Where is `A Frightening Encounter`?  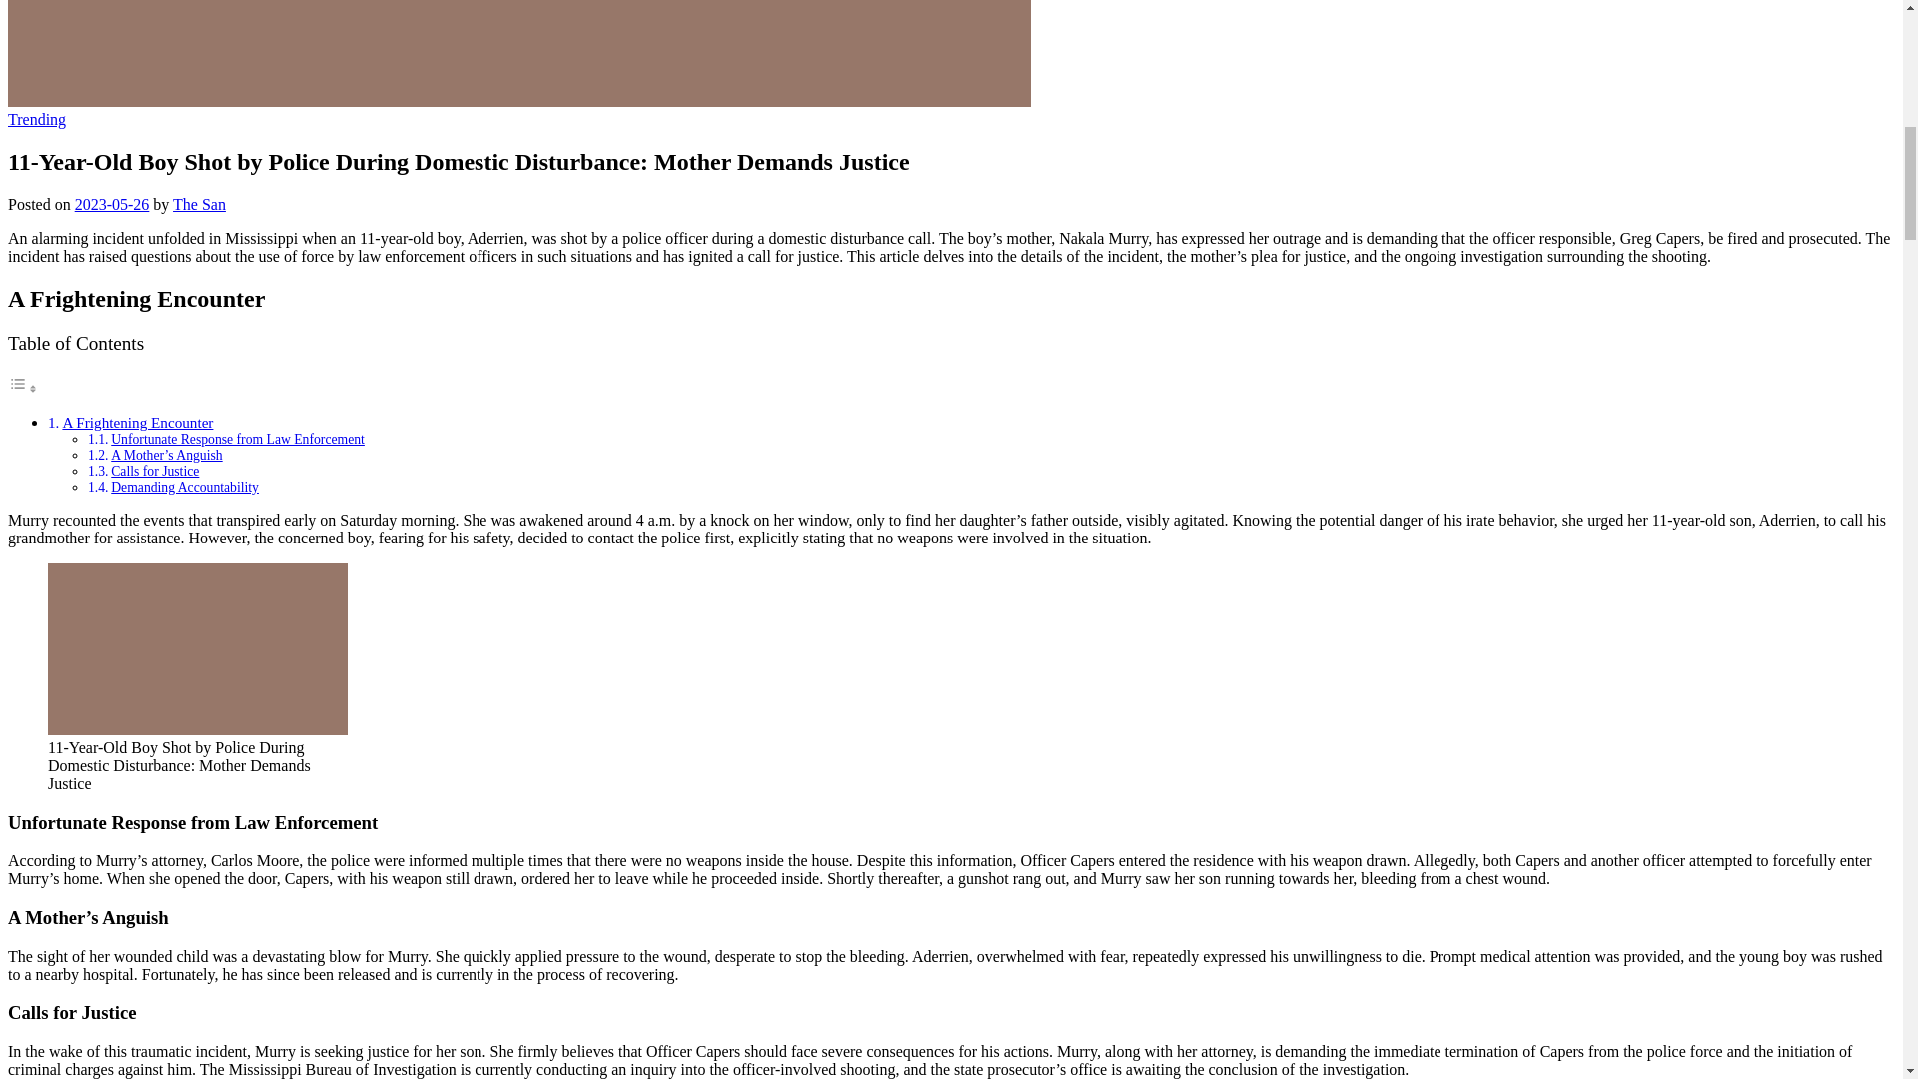 A Frightening Encounter is located at coordinates (137, 422).